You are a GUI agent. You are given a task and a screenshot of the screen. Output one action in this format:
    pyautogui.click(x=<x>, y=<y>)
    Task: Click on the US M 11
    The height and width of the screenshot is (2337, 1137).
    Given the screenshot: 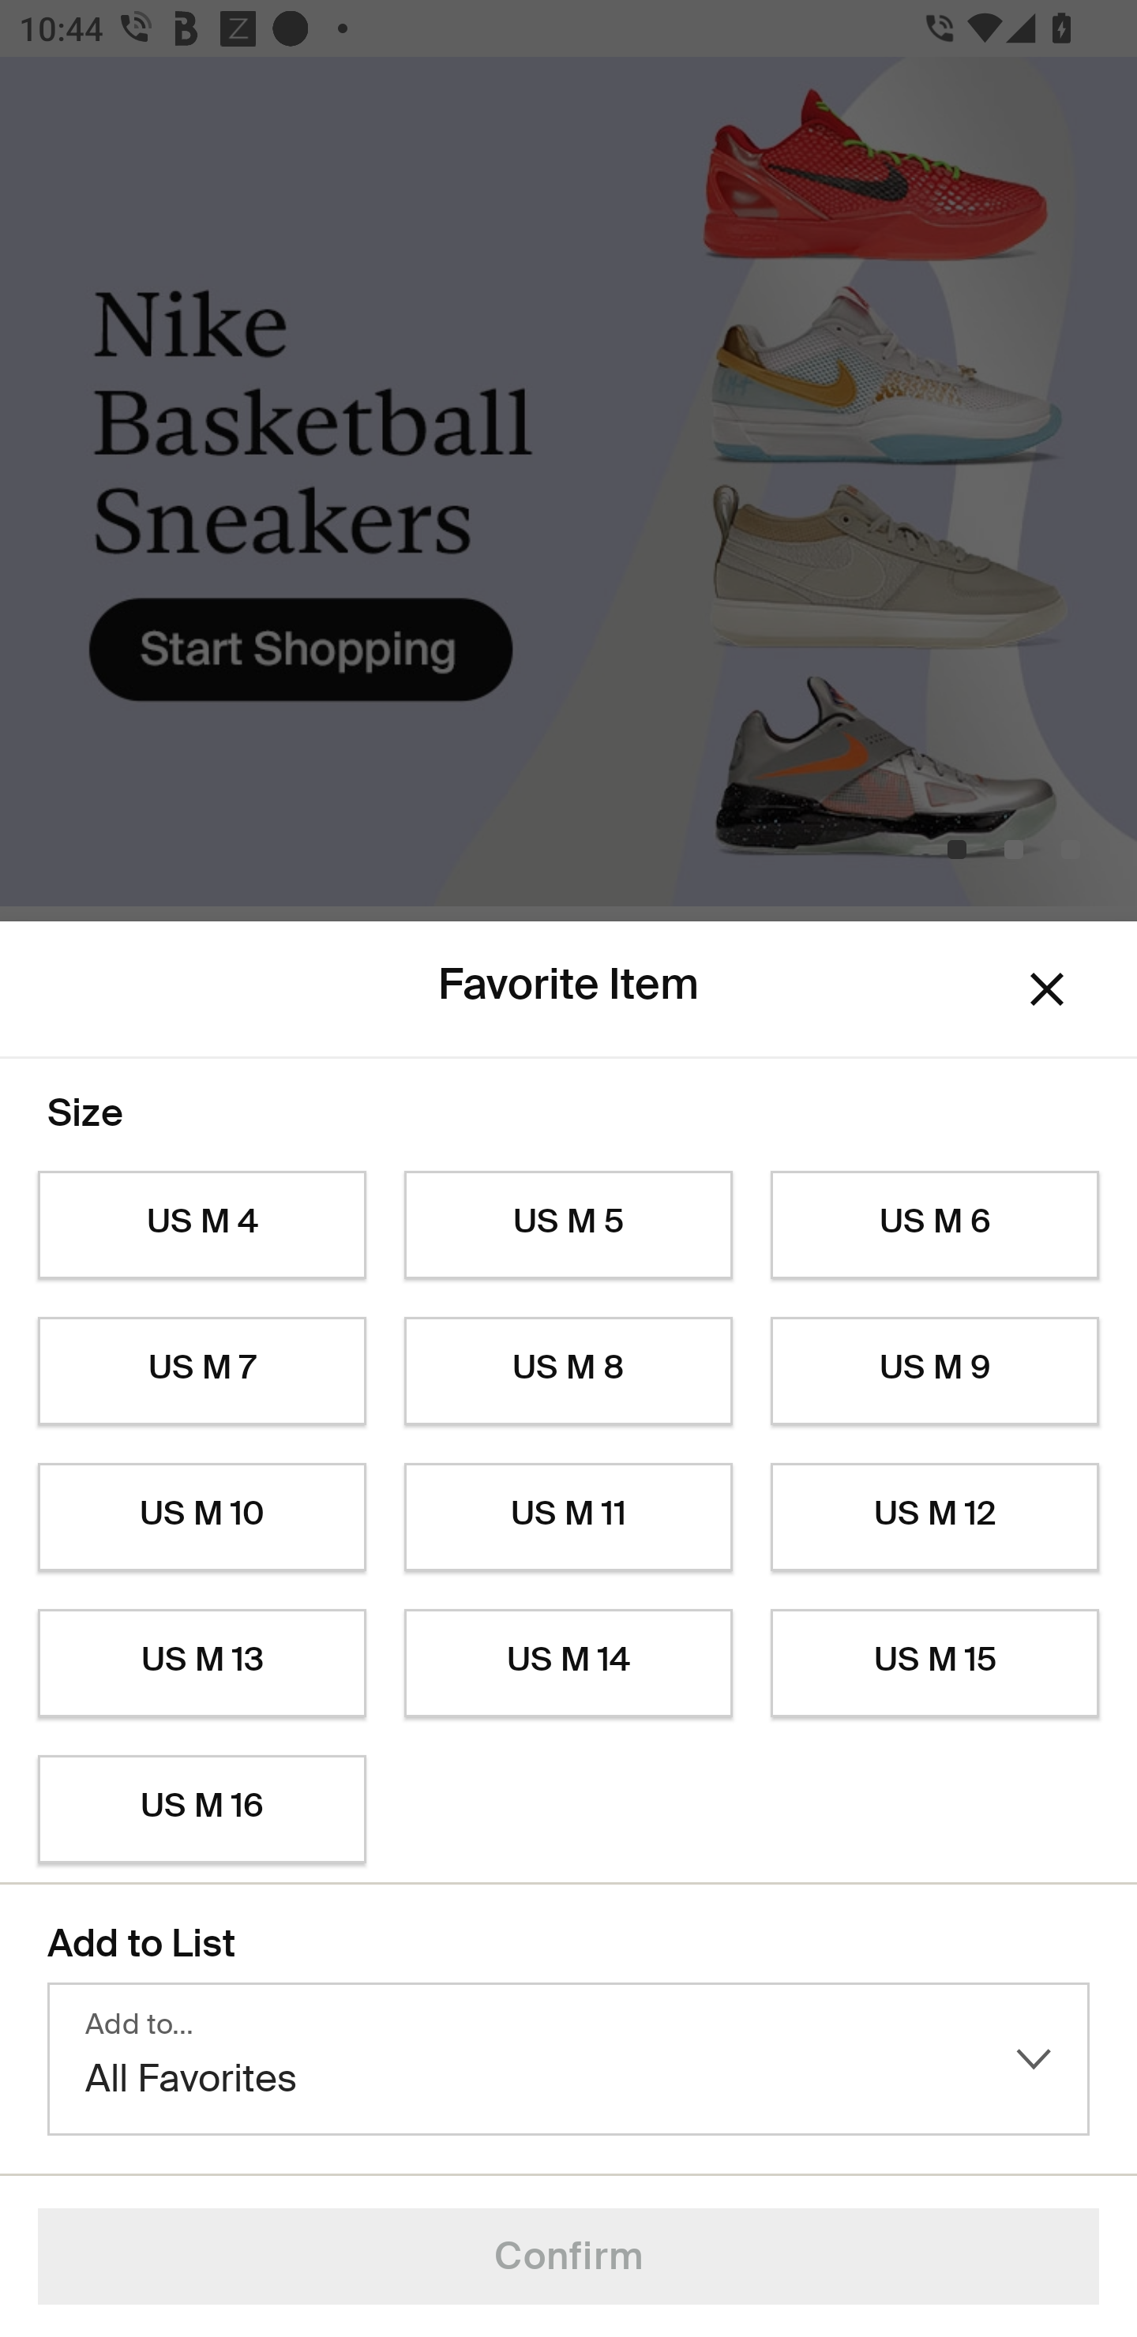 What is the action you would take?
    pyautogui.click(x=568, y=1517)
    